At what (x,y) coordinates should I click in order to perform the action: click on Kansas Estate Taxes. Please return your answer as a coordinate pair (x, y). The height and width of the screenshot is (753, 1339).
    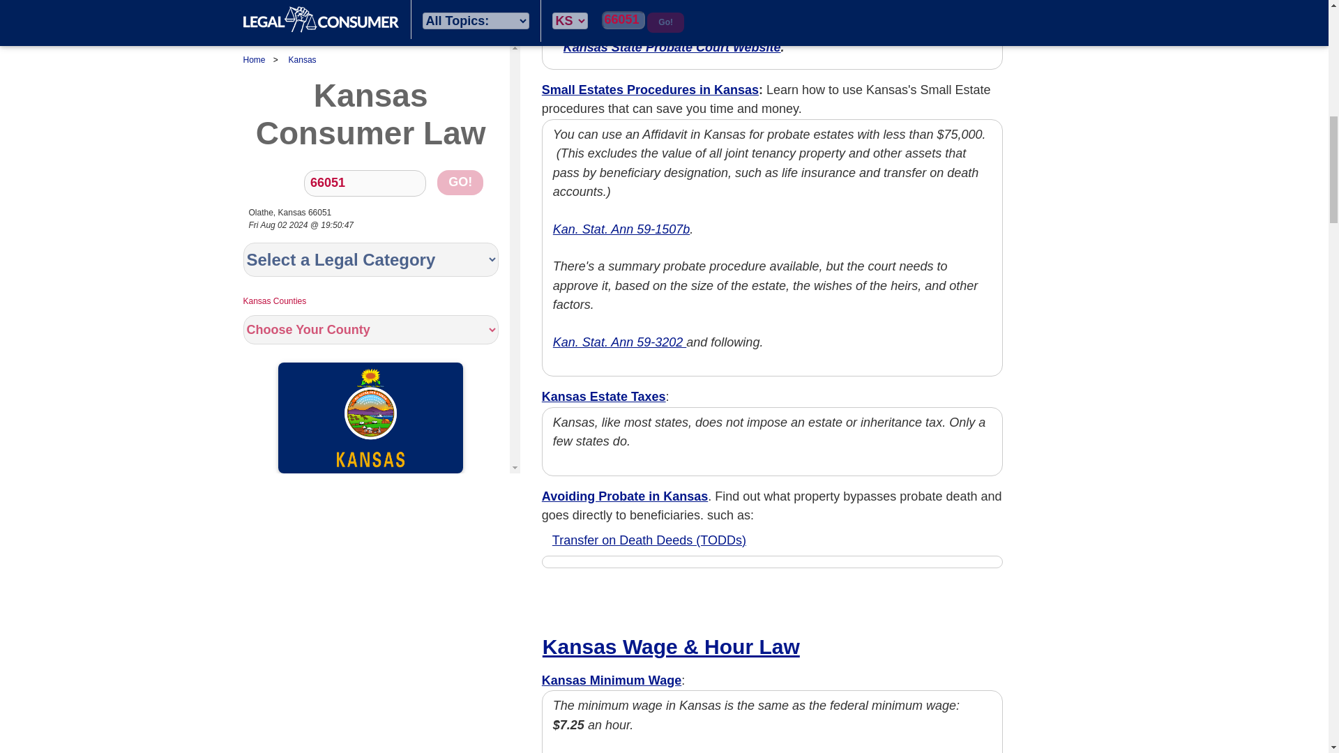
    Looking at the image, I should click on (604, 396).